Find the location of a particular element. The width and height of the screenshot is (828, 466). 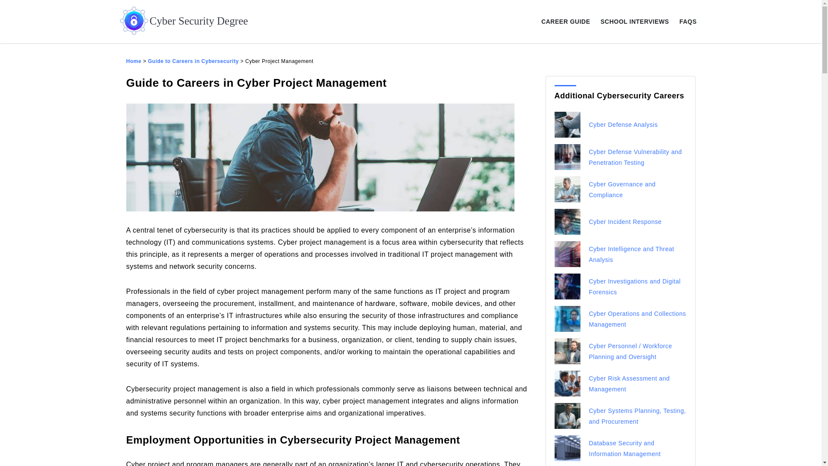

Cyber Intelligence and Threat Analysis is located at coordinates (631, 255).